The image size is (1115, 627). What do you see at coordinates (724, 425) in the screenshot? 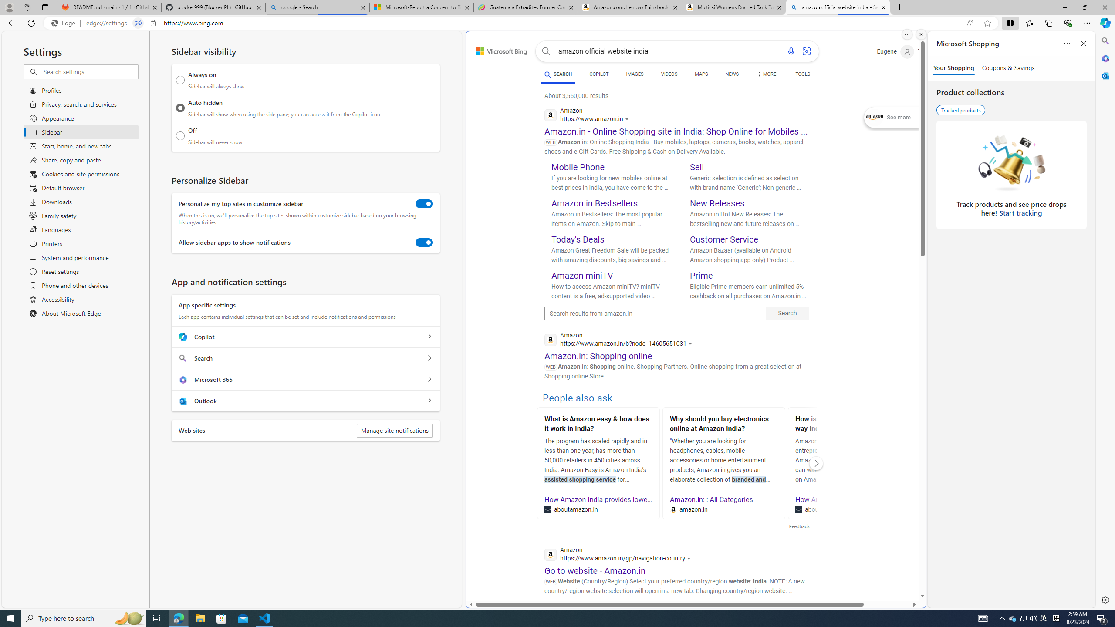
I see `Why should you buy electronics online at Amazon India?` at bounding box center [724, 425].